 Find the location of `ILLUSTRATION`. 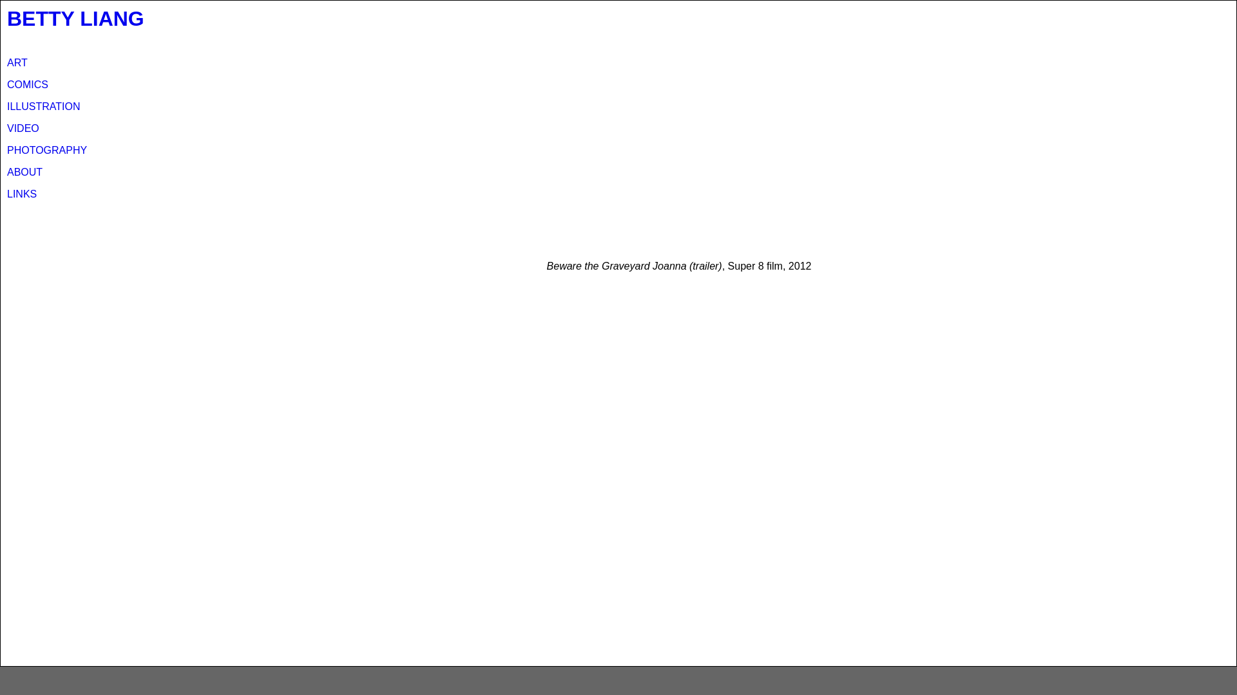

ILLUSTRATION is located at coordinates (44, 107).